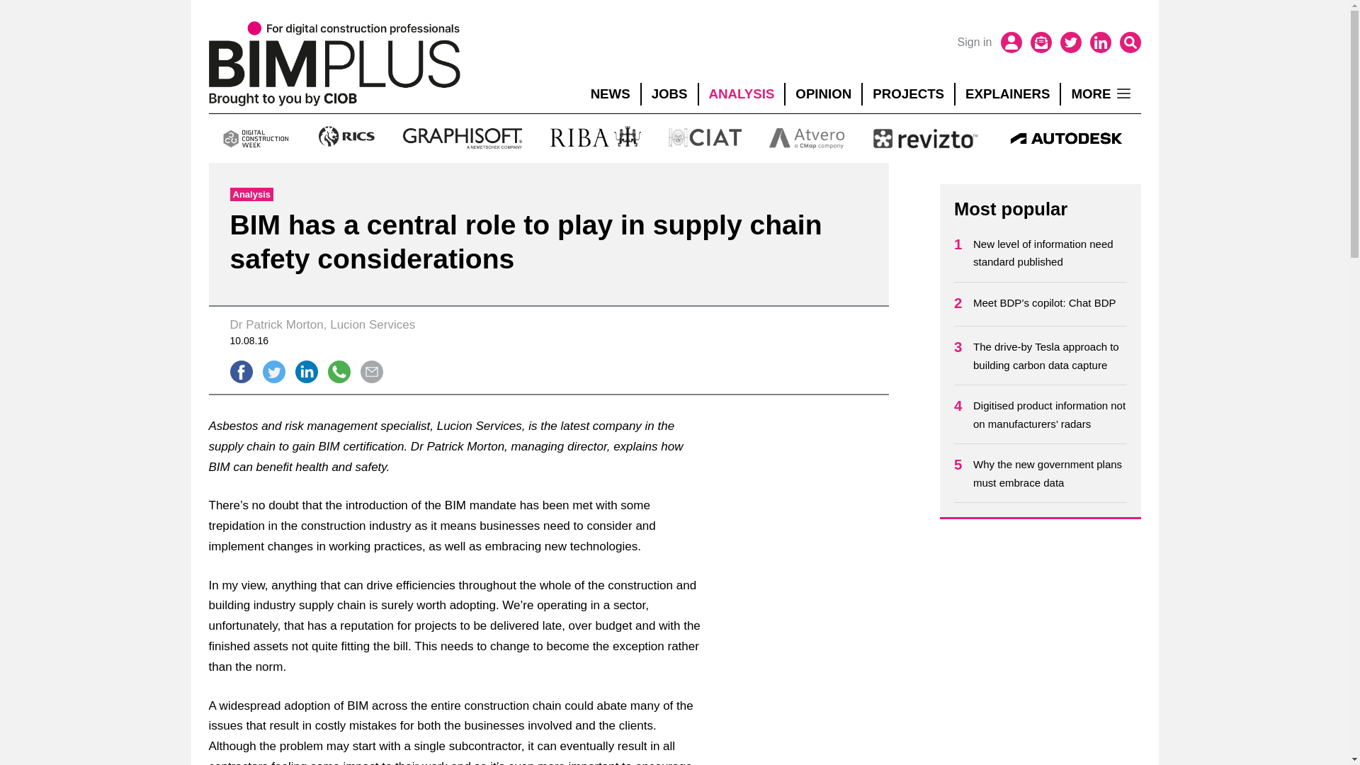 The height and width of the screenshot is (765, 1360). What do you see at coordinates (823, 93) in the screenshot?
I see `OPINION` at bounding box center [823, 93].